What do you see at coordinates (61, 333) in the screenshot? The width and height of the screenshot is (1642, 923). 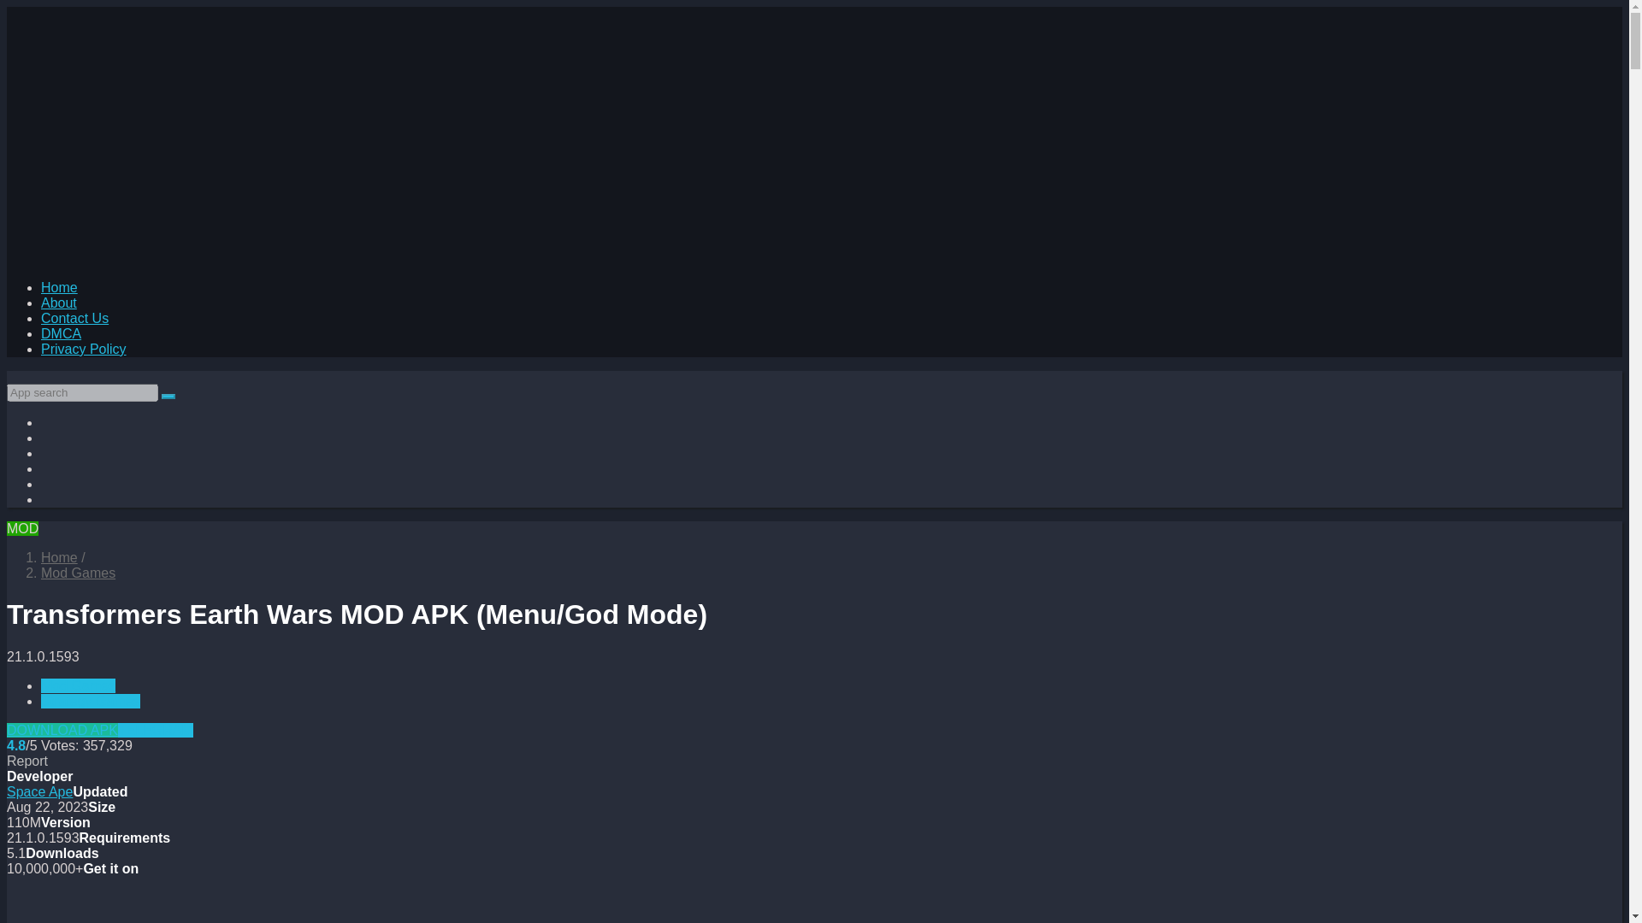 I see `DMCA` at bounding box center [61, 333].